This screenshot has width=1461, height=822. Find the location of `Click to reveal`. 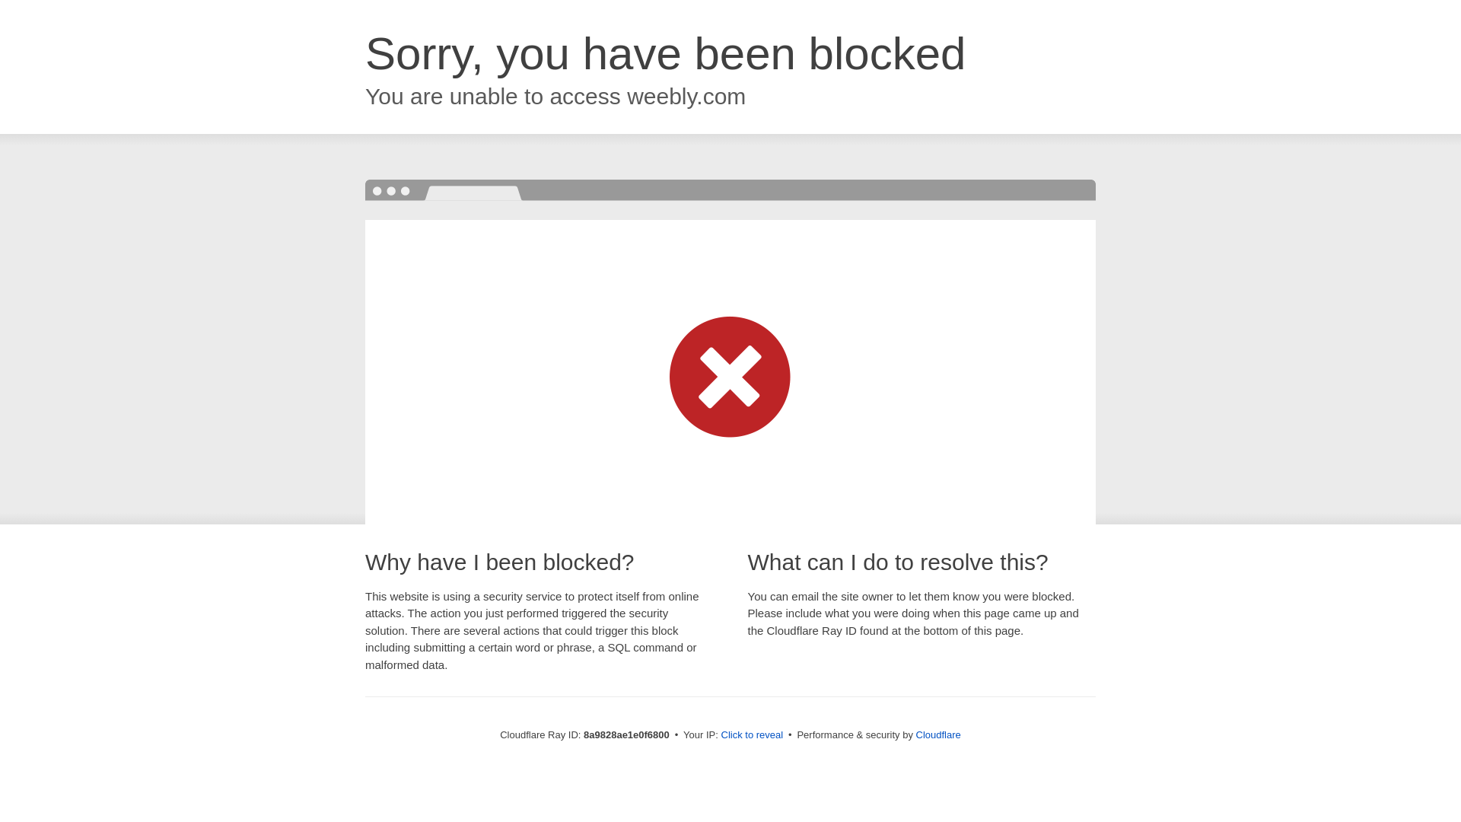

Click to reveal is located at coordinates (752, 735).